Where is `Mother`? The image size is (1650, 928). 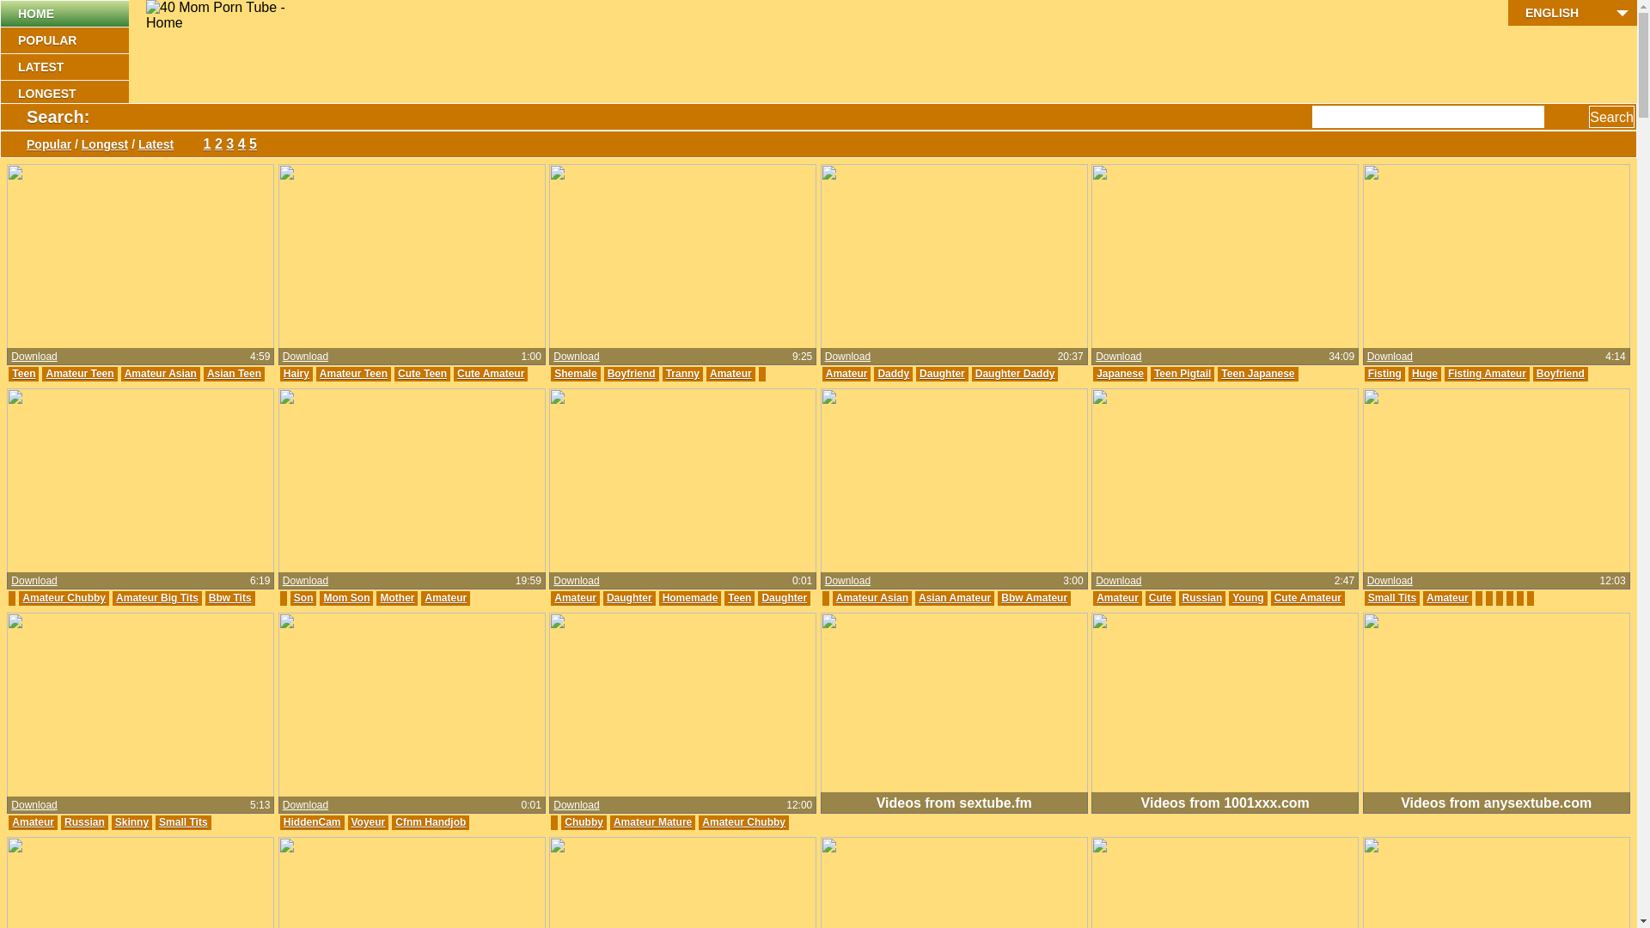 Mother is located at coordinates (397, 598).